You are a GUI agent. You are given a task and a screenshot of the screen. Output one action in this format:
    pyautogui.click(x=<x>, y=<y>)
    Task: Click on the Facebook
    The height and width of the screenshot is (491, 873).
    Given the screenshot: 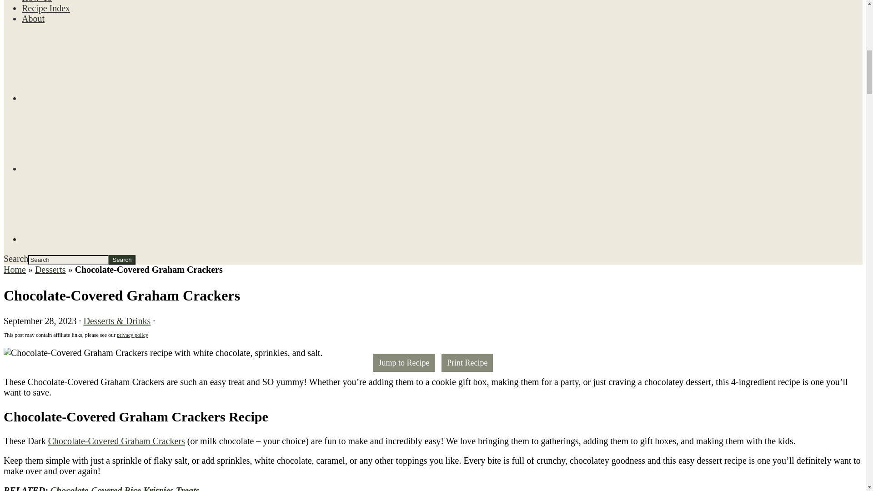 What is the action you would take?
    pyautogui.click(x=94, y=67)
    